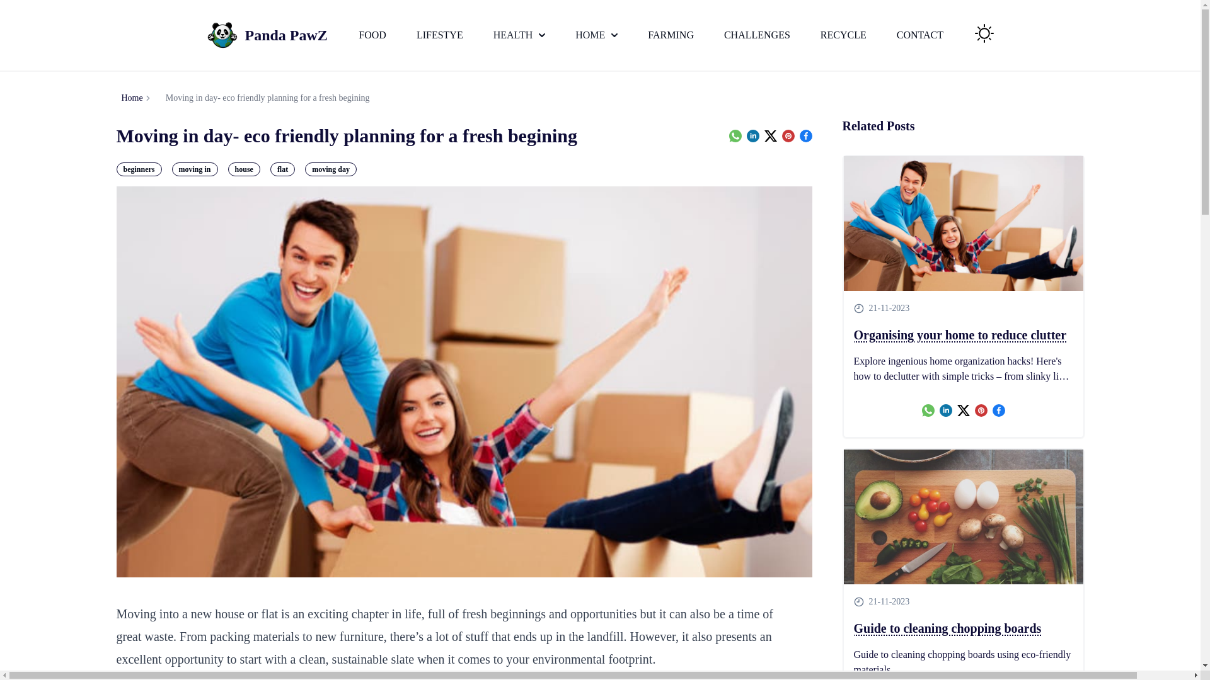 The width and height of the screenshot is (1210, 680). Describe the element at coordinates (752, 136) in the screenshot. I see `share on LinkedIn` at that location.